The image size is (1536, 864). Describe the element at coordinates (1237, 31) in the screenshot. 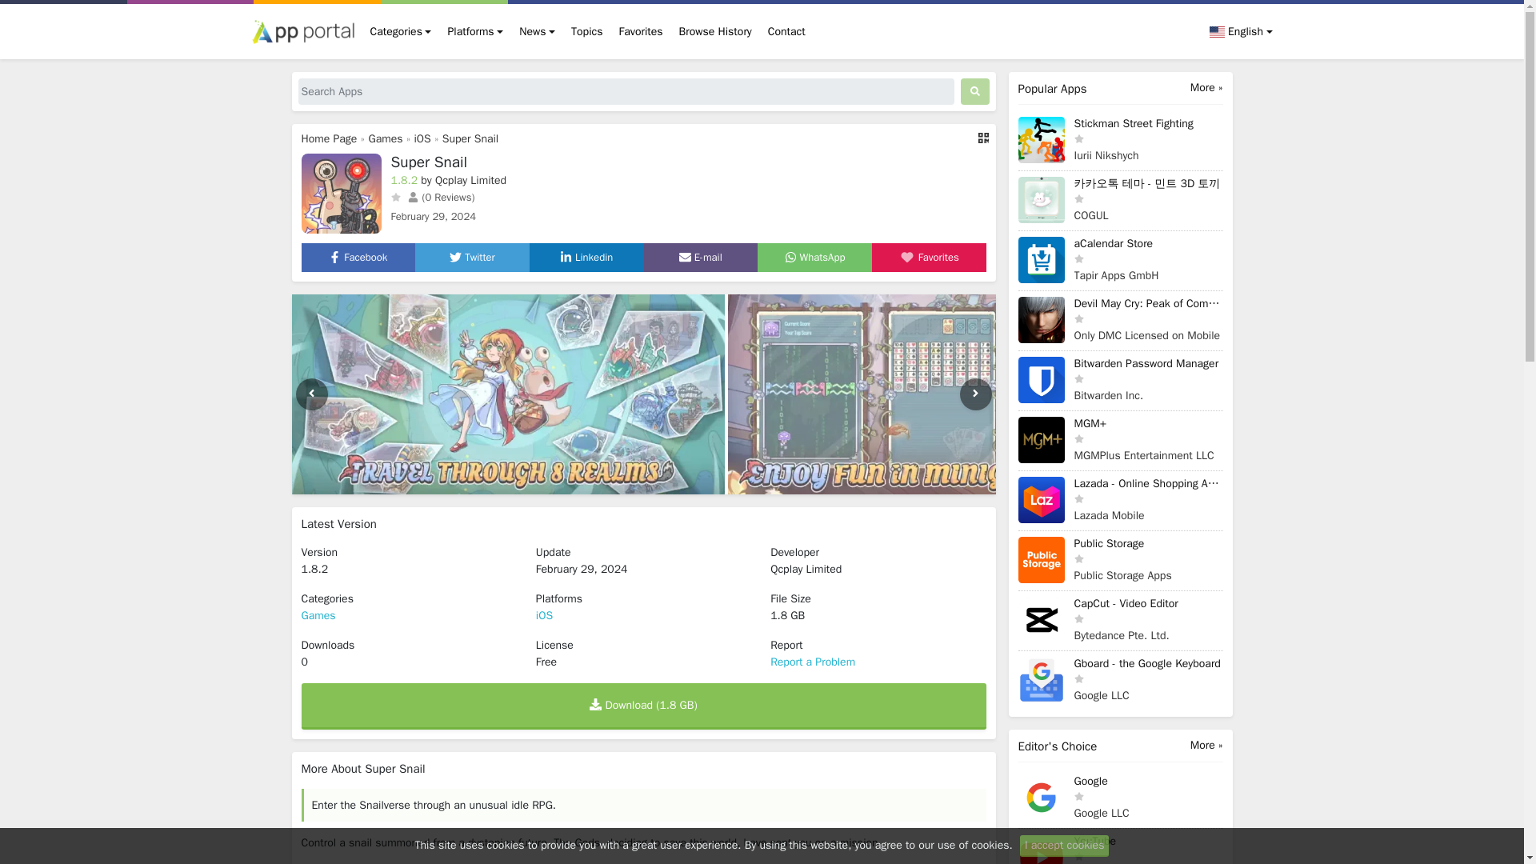

I see `English` at that location.